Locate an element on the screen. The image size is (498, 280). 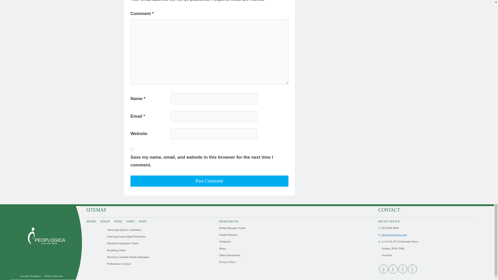
Rss is located at coordinates (383, 269).